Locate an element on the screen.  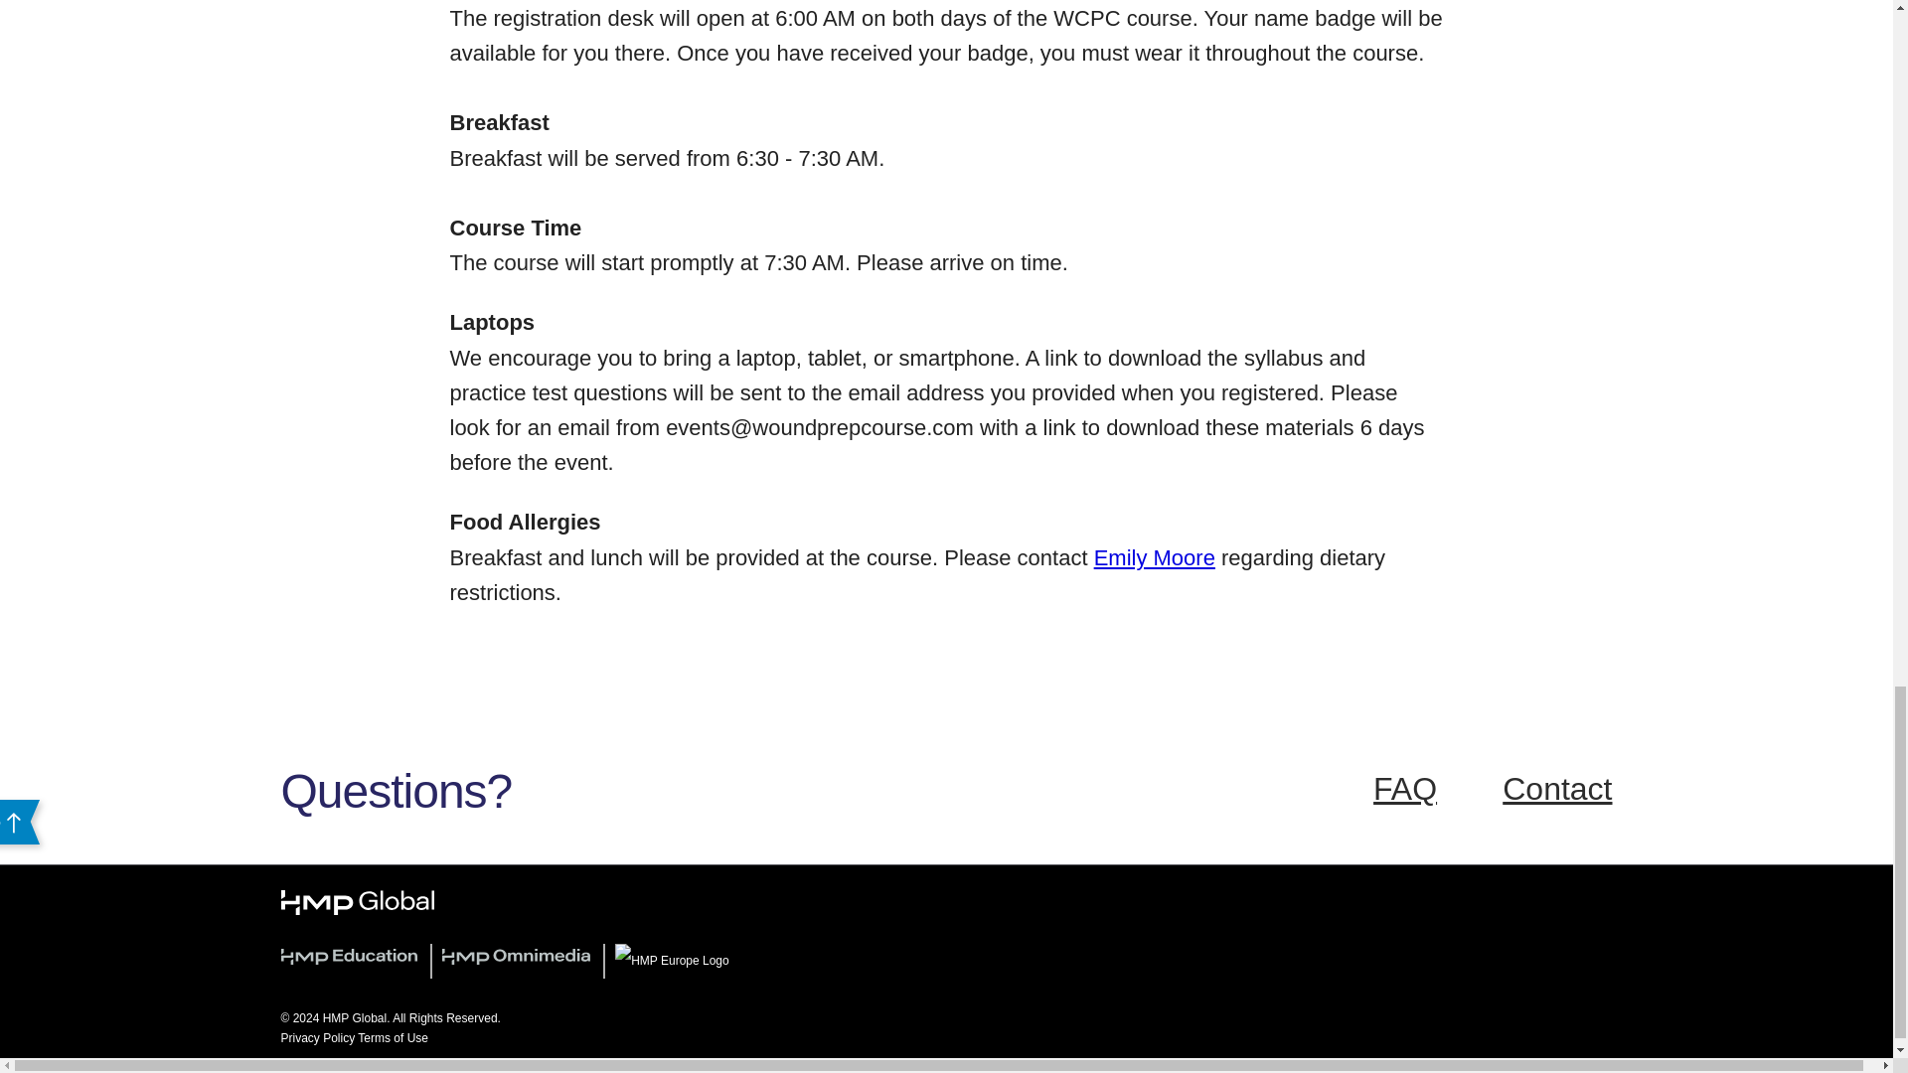
Contact is located at coordinates (1557, 789).